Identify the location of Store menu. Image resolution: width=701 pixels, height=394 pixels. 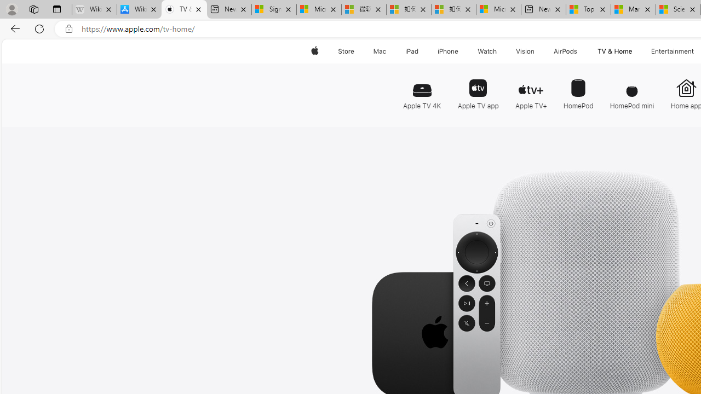
(356, 51).